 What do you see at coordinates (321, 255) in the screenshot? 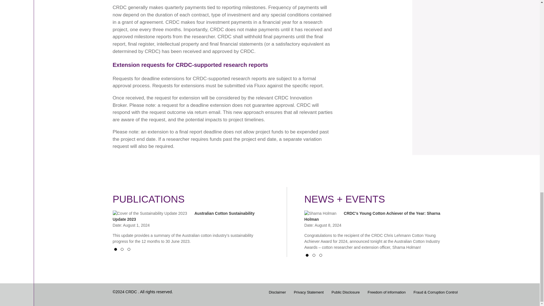
I see `Twitter` at bounding box center [321, 255].